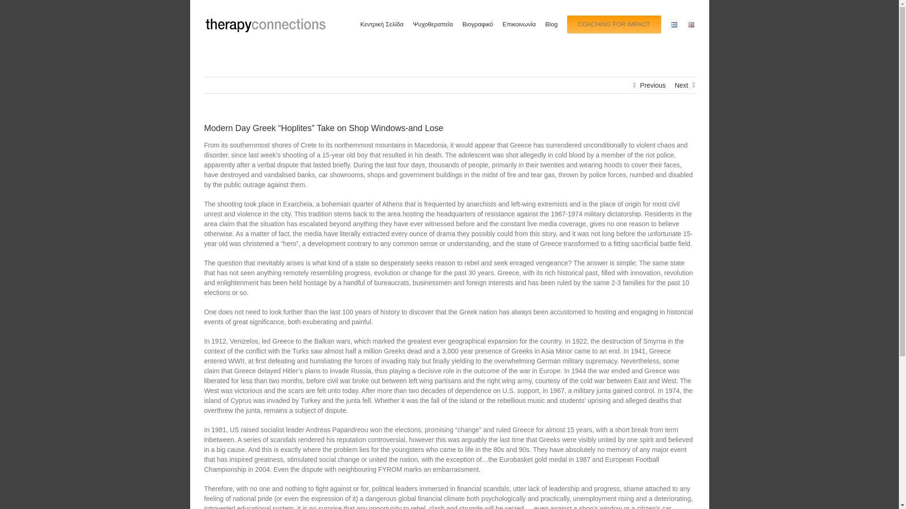 The height and width of the screenshot is (509, 906). I want to click on Blog, so click(551, 24).